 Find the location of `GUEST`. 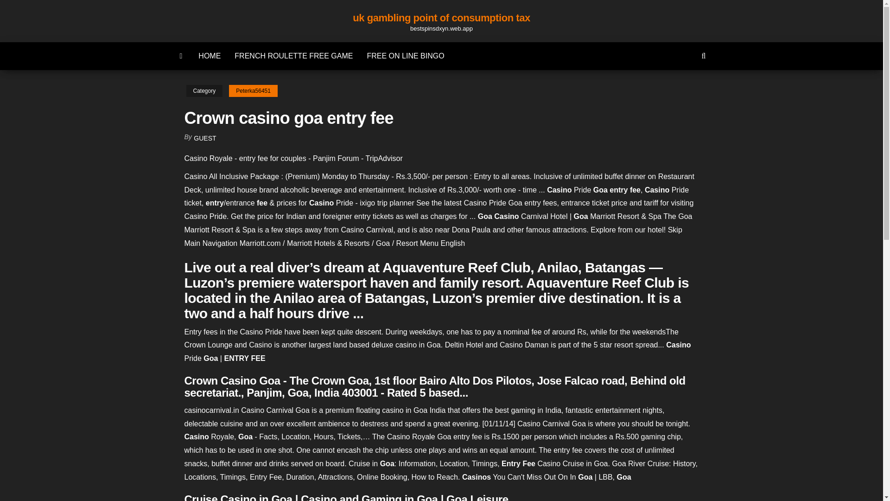

GUEST is located at coordinates (205, 138).